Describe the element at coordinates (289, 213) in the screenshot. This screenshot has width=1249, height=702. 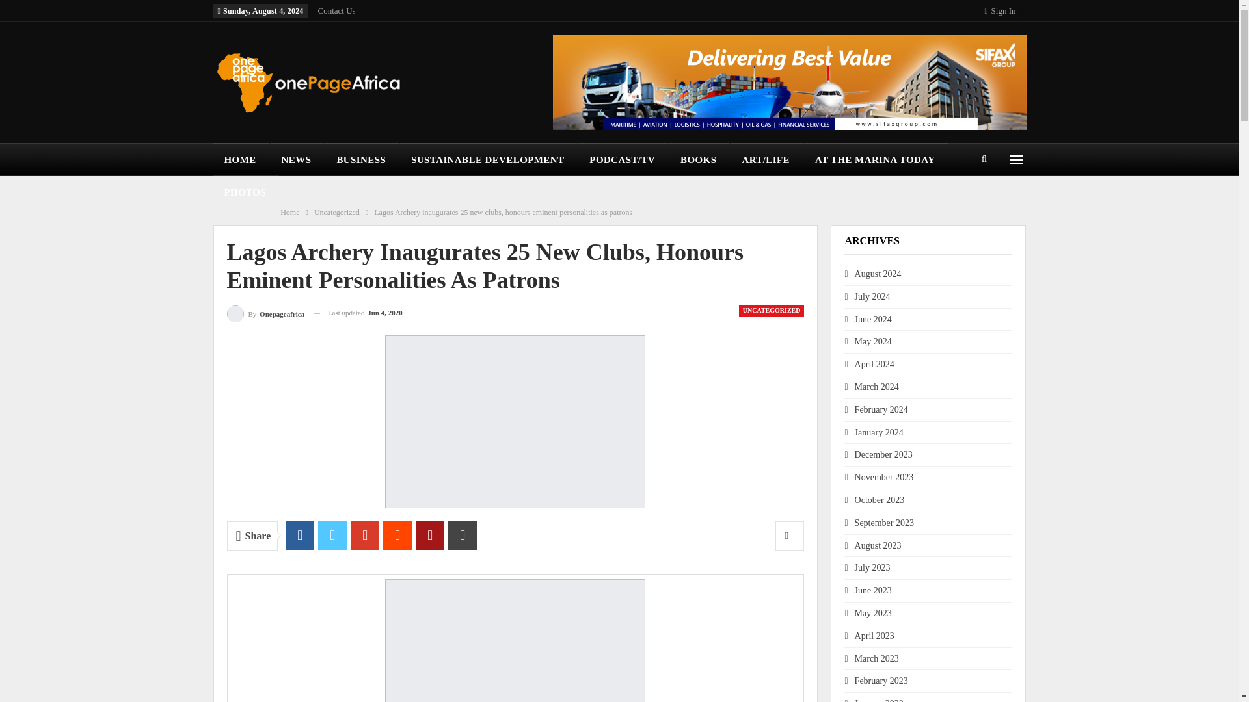
I see `Home` at that location.